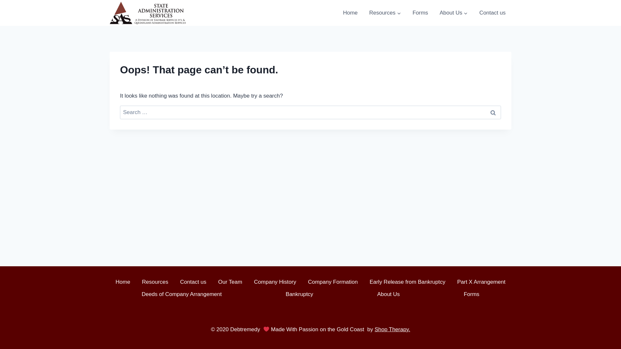  Describe the element at coordinates (155, 282) in the screenshot. I see `Resources` at that location.